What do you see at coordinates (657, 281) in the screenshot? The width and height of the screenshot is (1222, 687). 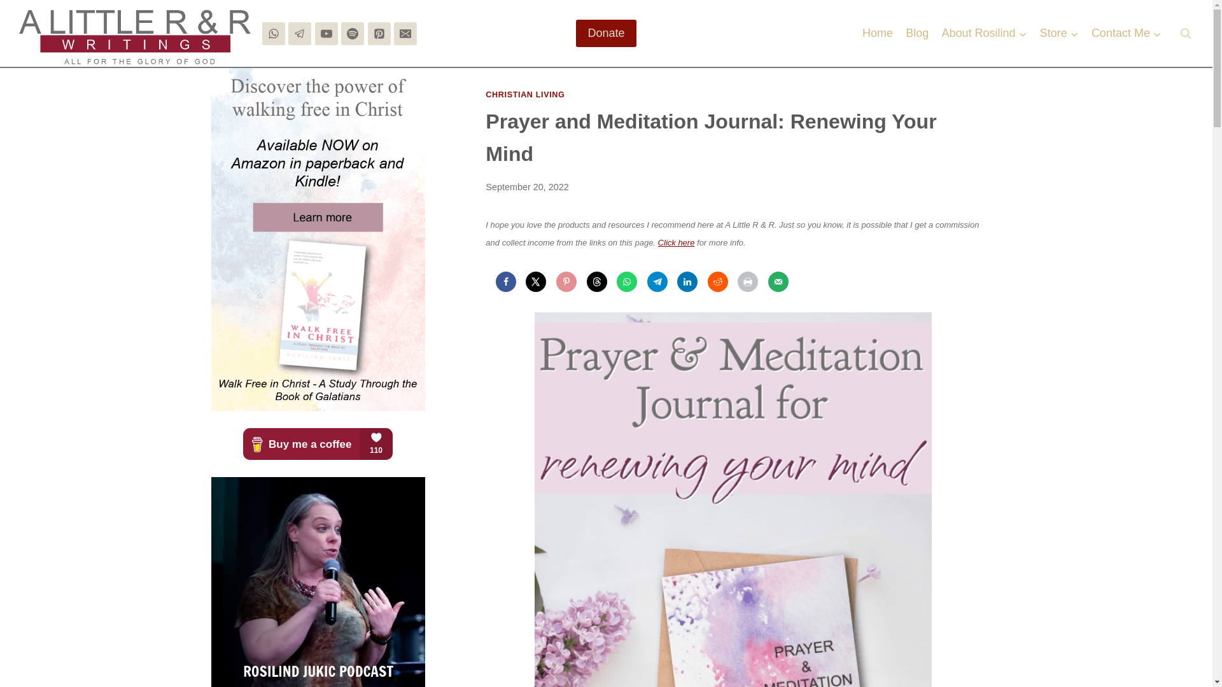 I see `Share on Telegram` at bounding box center [657, 281].